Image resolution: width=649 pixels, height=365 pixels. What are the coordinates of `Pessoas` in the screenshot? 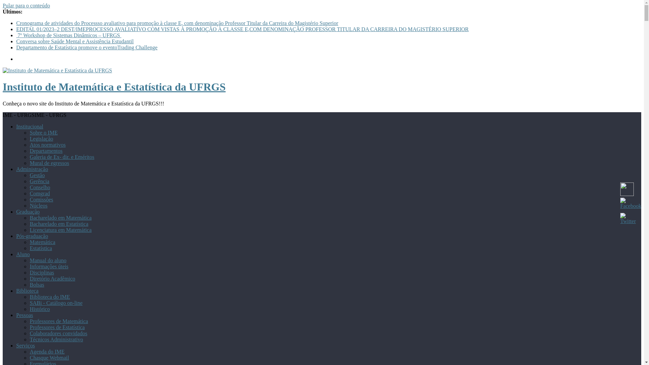 It's located at (25, 315).